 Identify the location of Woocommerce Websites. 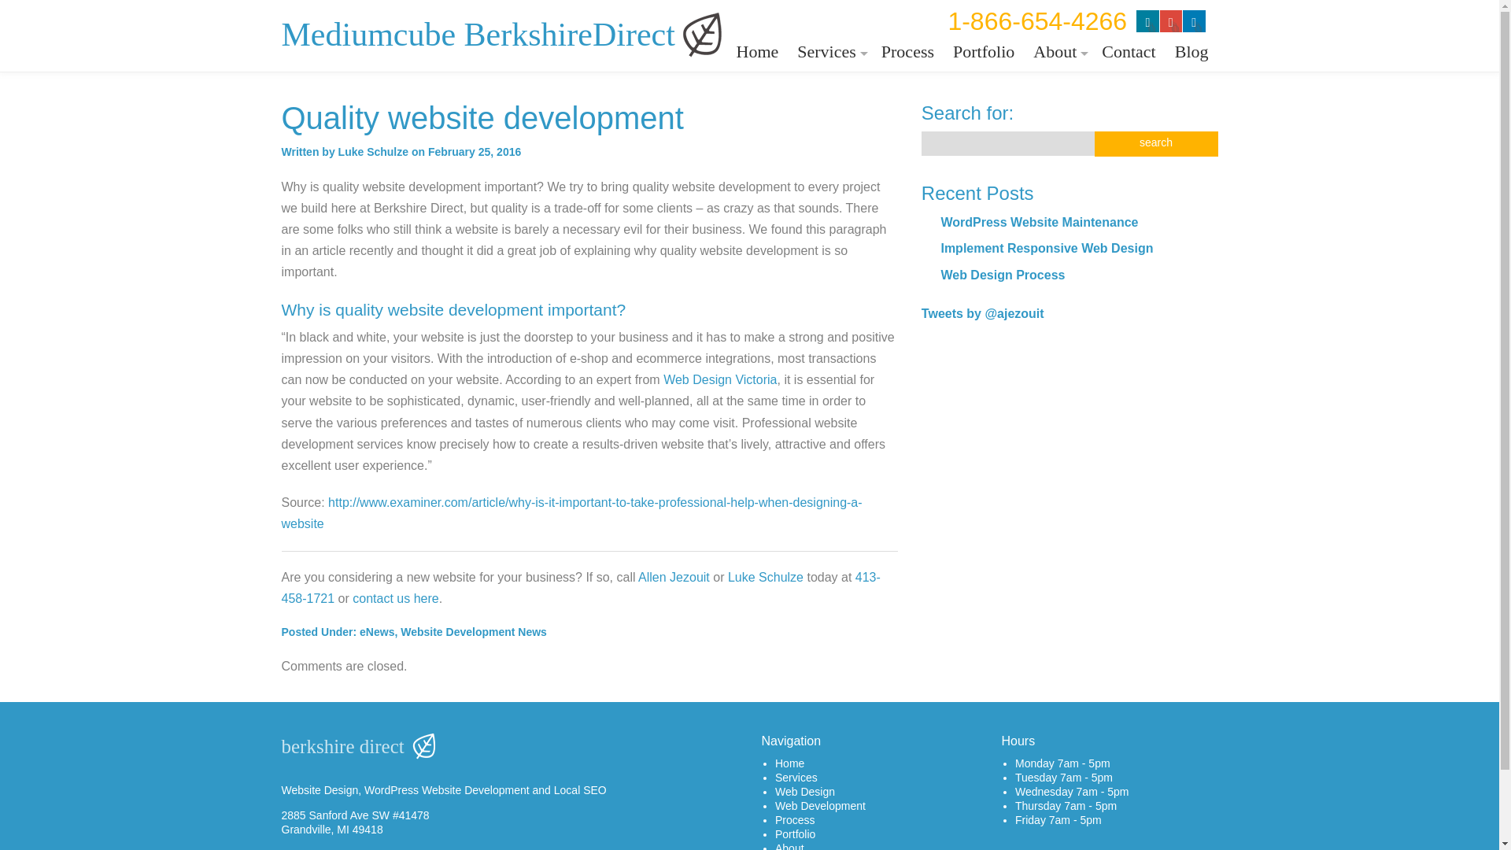
(829, 171).